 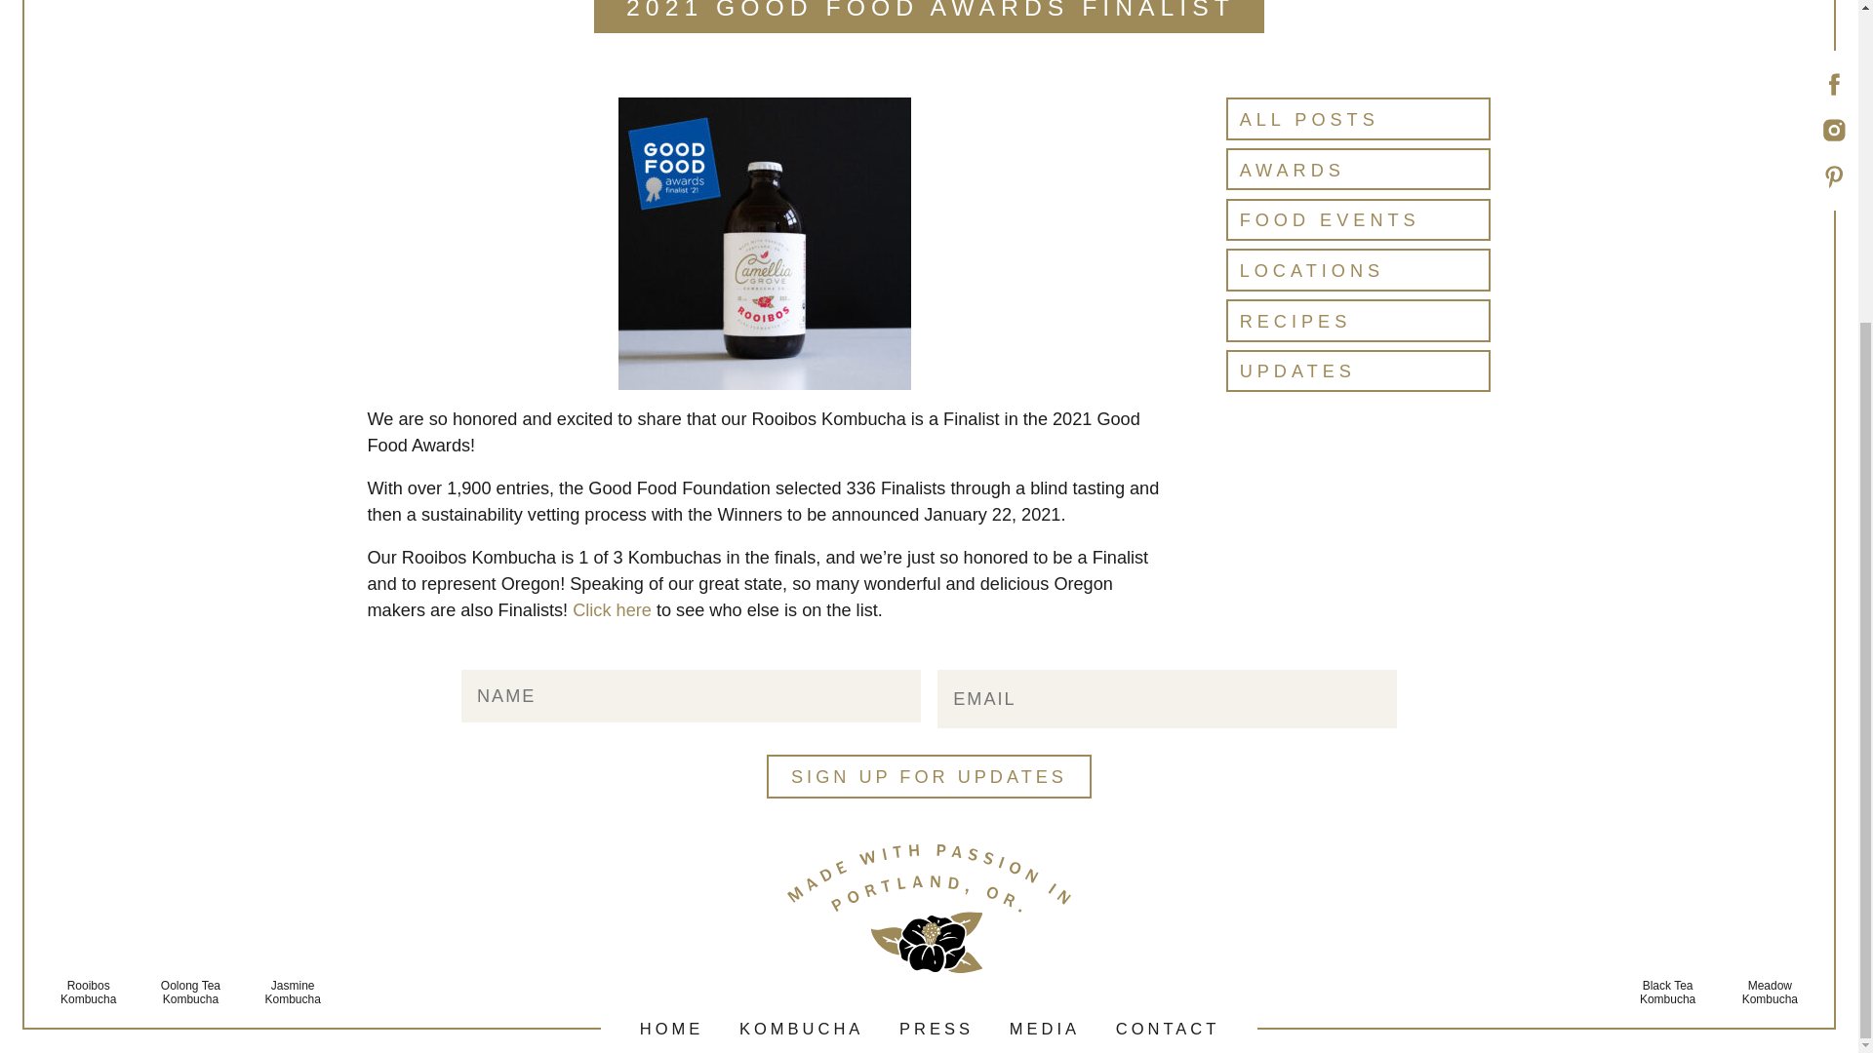 What do you see at coordinates (1358, 320) in the screenshot?
I see `RECIPES` at bounding box center [1358, 320].